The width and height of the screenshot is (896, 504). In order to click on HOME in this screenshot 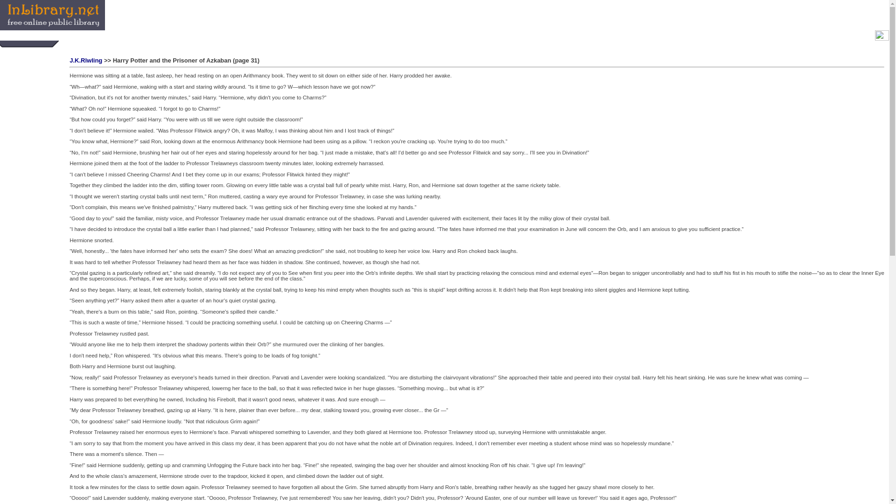, I will do `click(137, 35)`.